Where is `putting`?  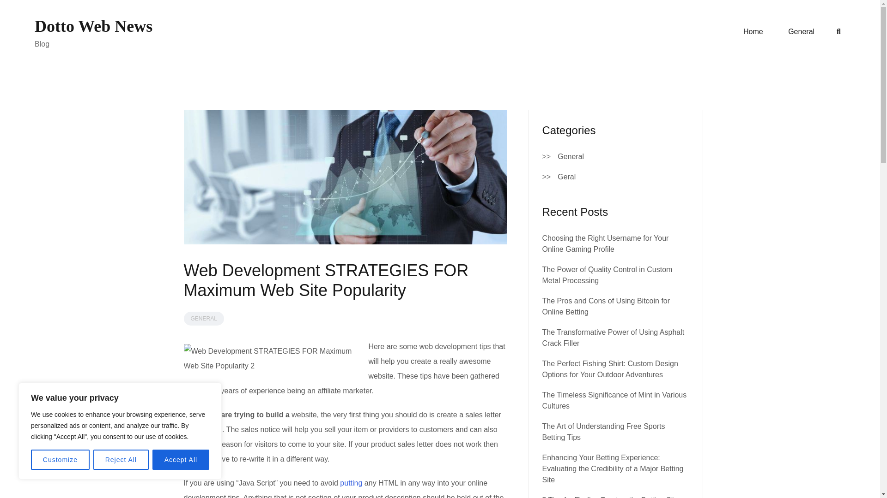 putting is located at coordinates (351, 483).